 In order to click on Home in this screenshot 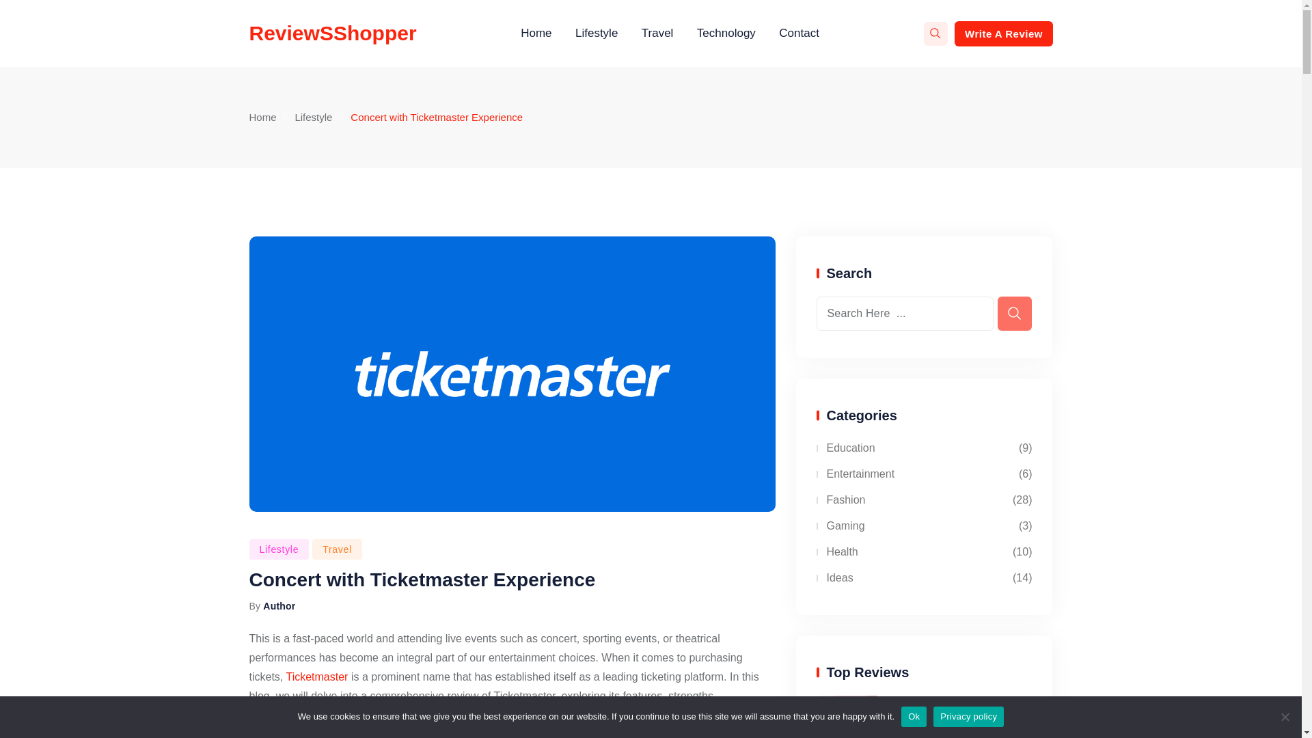, I will do `click(262, 118)`.